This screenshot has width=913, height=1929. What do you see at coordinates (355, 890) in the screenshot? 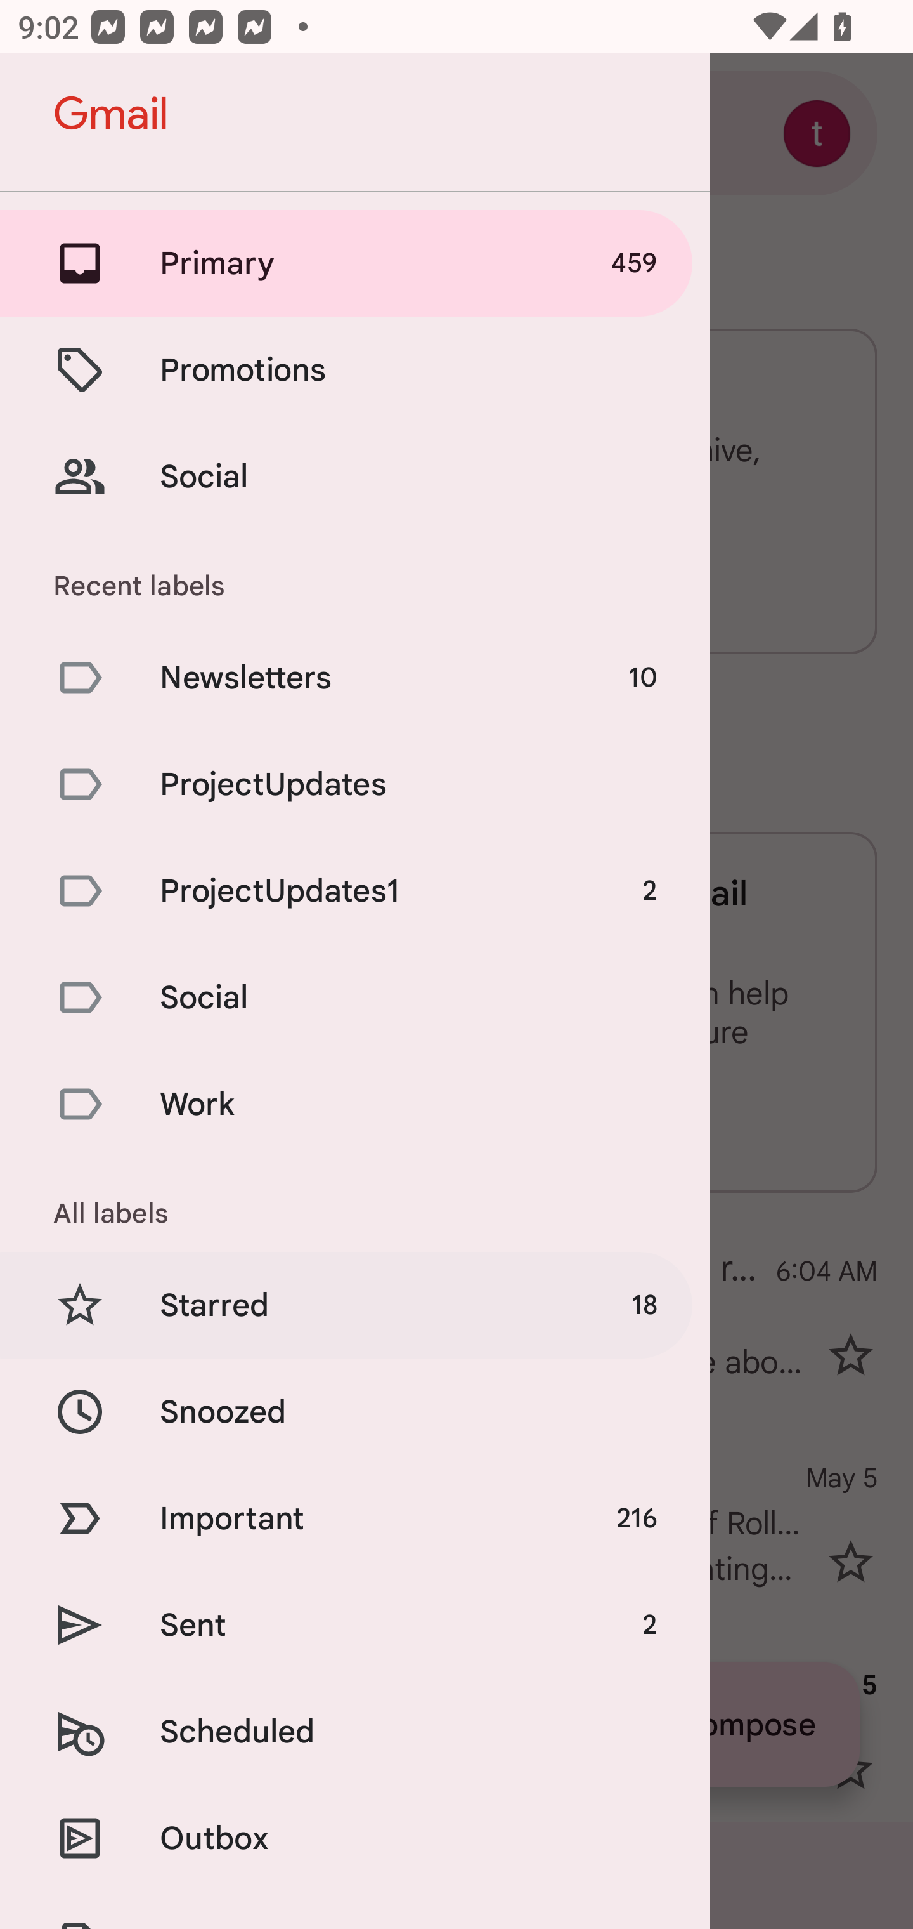
I see `ProjectUpdates1 2` at bounding box center [355, 890].